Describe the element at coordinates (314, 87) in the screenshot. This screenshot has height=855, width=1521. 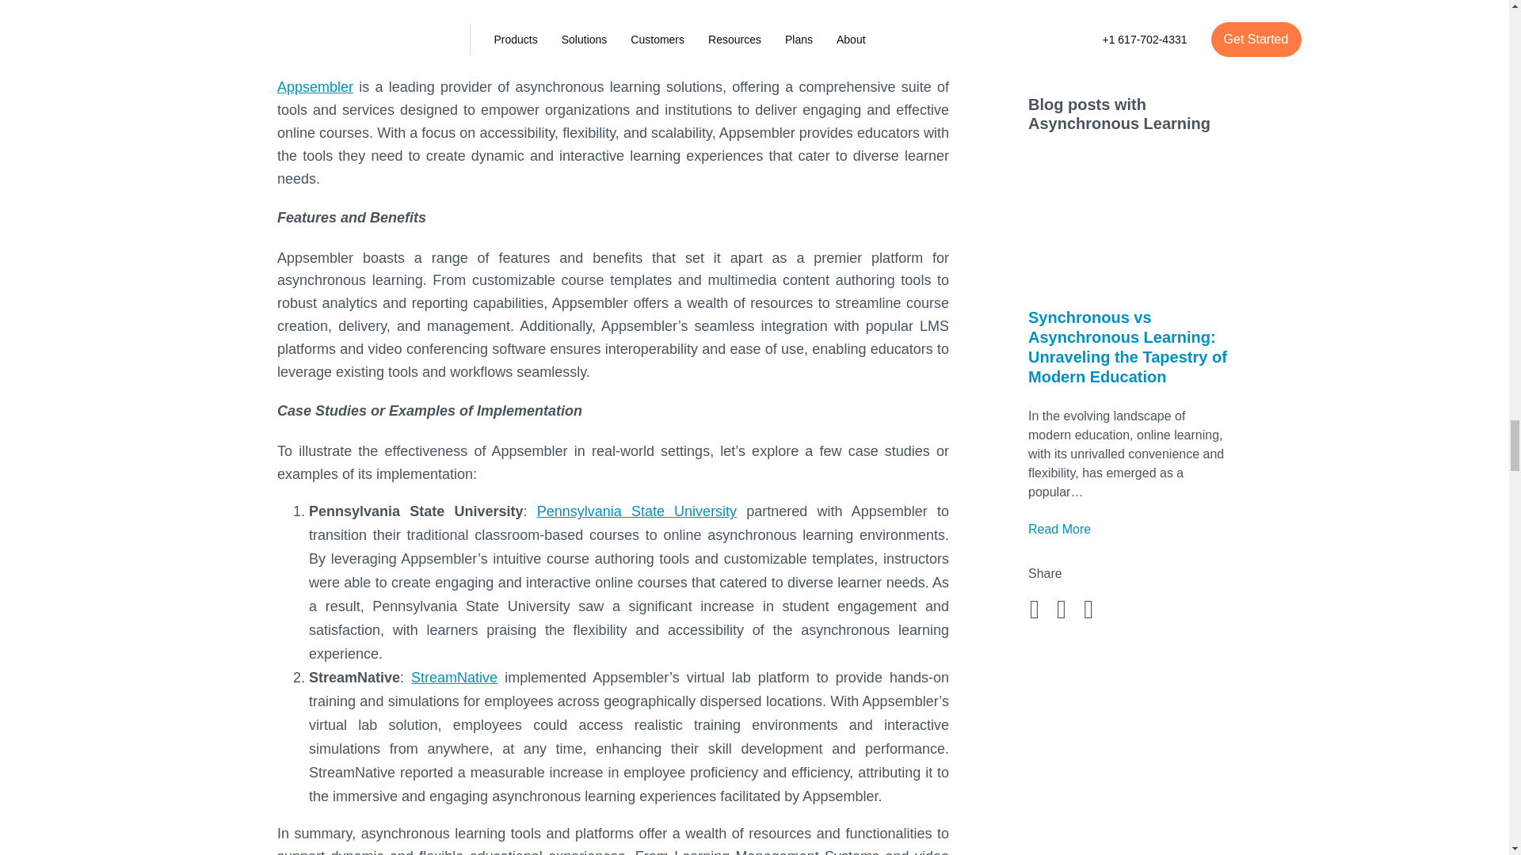
I see `Appsembler` at that location.